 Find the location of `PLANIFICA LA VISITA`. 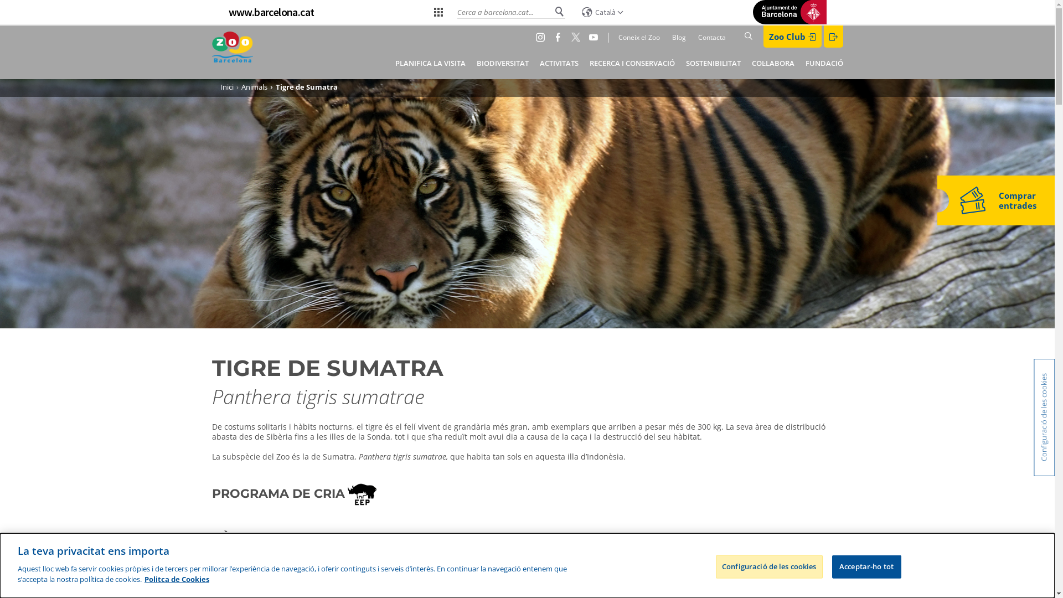

PLANIFICA LA VISITA is located at coordinates (431, 63).